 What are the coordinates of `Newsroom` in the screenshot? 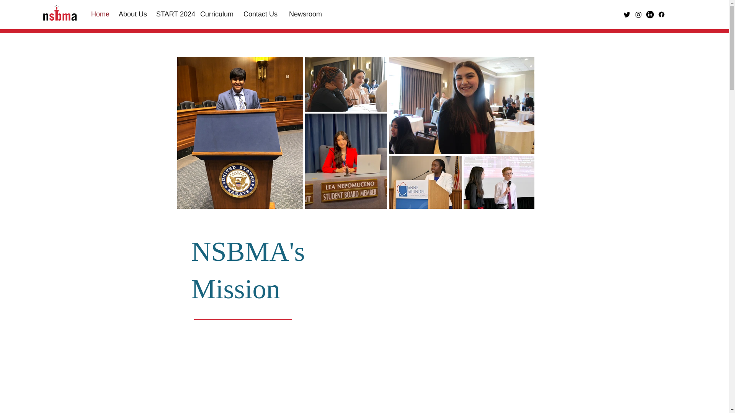 It's located at (307, 14).